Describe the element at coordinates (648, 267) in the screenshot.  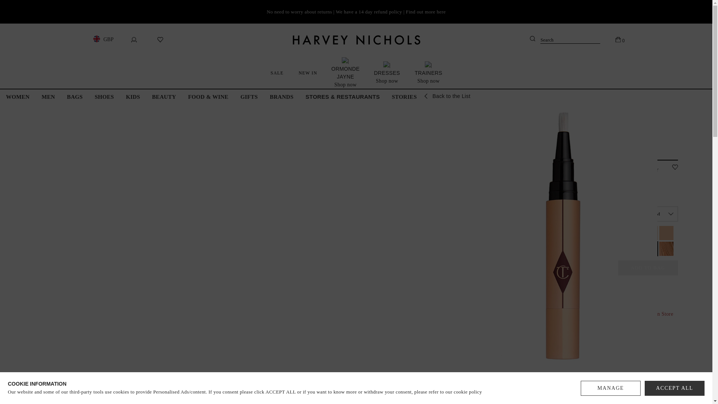
I see `Add to Bag` at that location.